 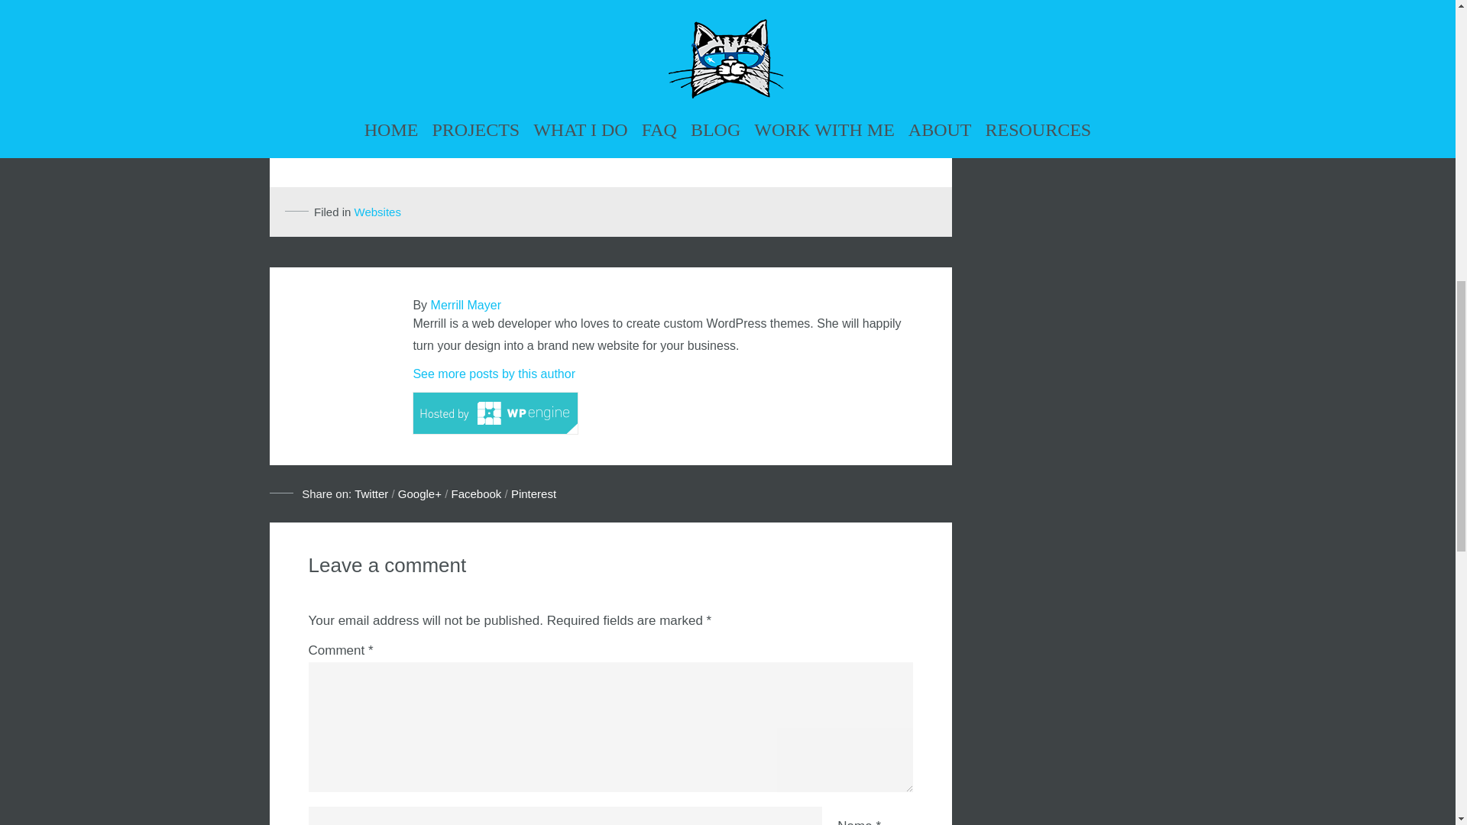 What do you see at coordinates (371, 493) in the screenshot?
I see `Mobile Friendly Websites` at bounding box center [371, 493].